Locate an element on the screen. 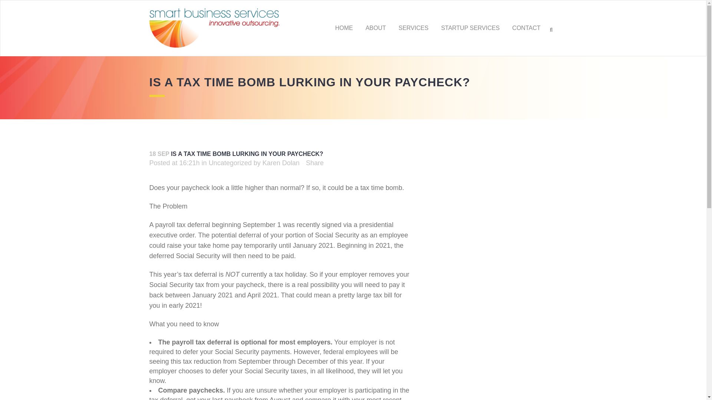 This screenshot has height=400, width=712. Share is located at coordinates (315, 163).